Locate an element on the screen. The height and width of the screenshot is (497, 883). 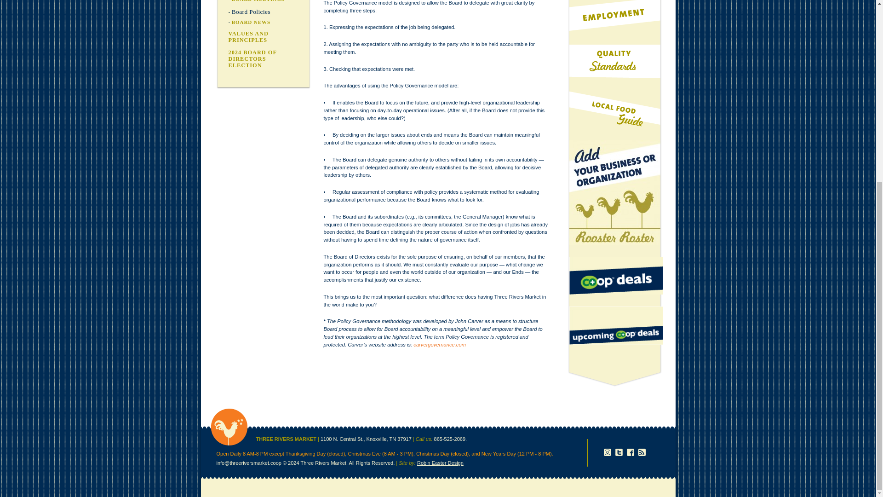
RSS is located at coordinates (642, 452).